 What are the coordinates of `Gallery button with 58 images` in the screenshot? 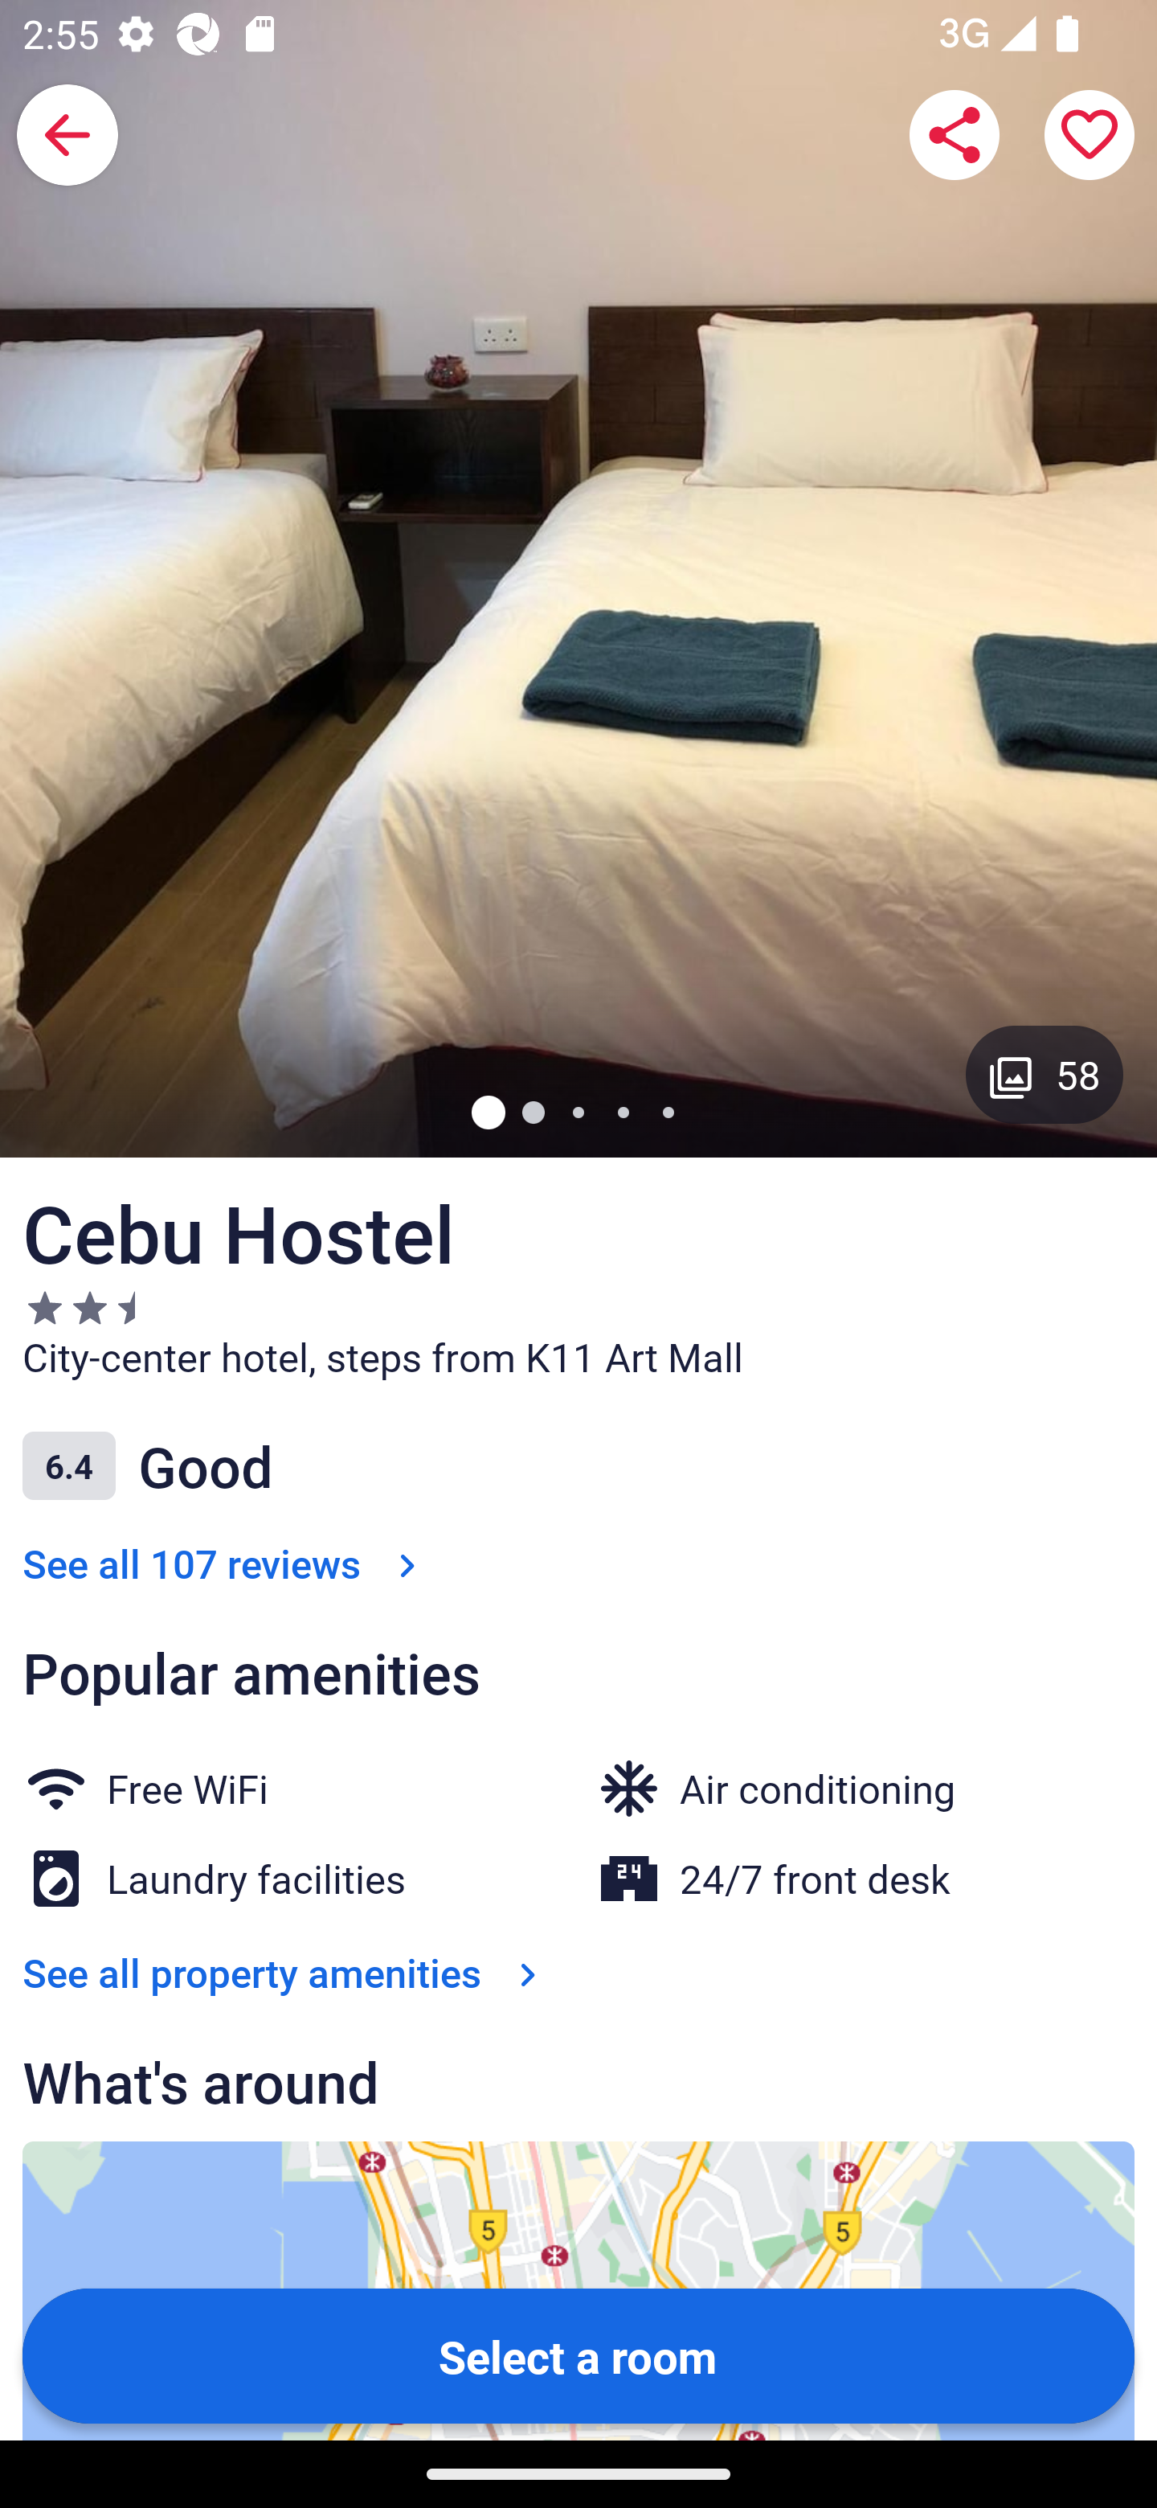 It's located at (1045, 1074).